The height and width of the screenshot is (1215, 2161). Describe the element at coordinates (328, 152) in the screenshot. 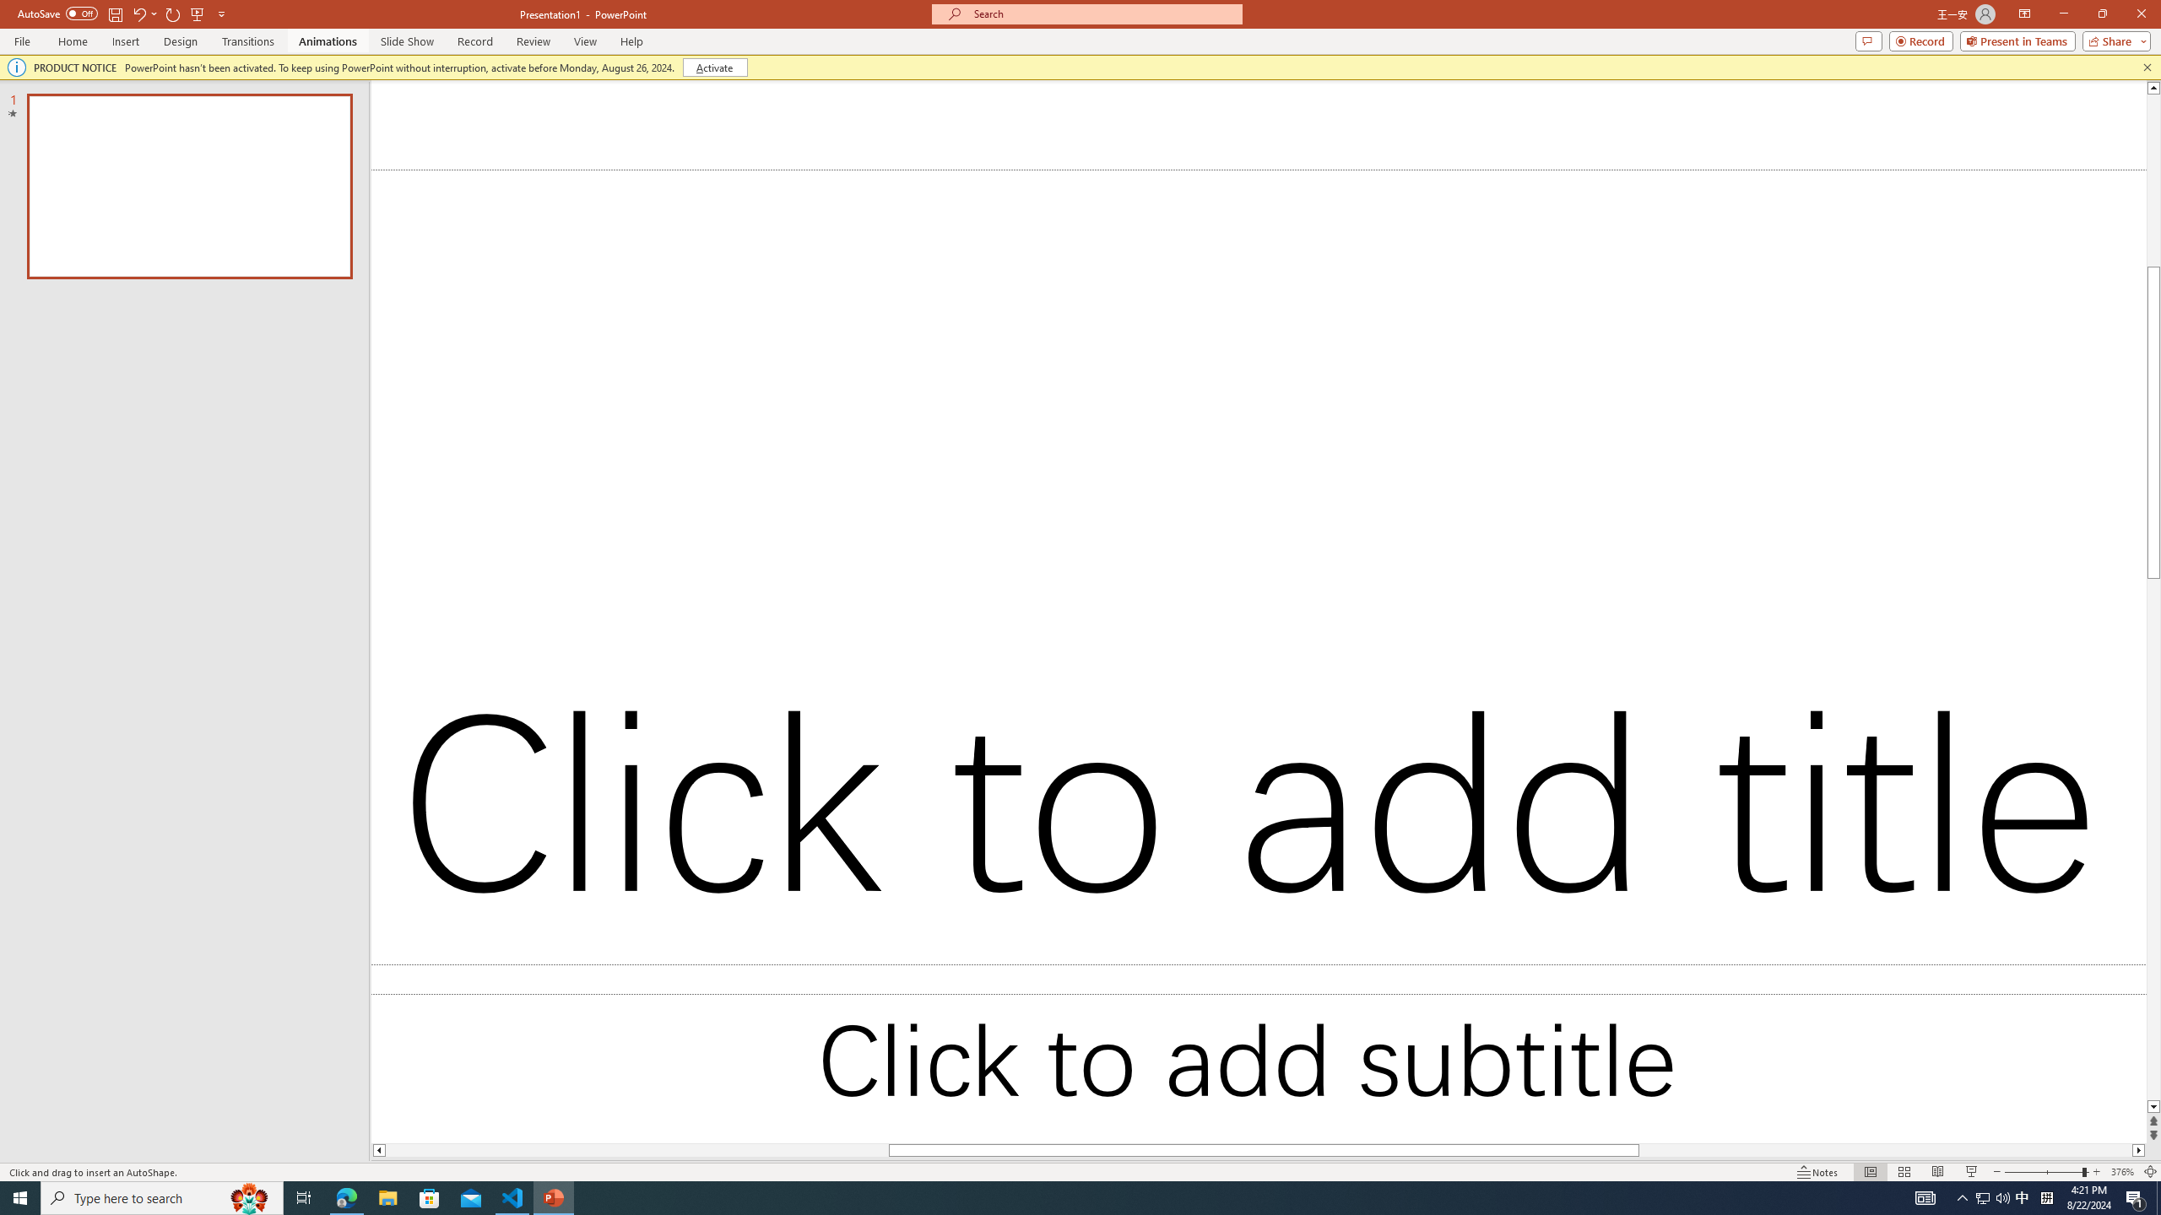

I see `Superscript` at that location.